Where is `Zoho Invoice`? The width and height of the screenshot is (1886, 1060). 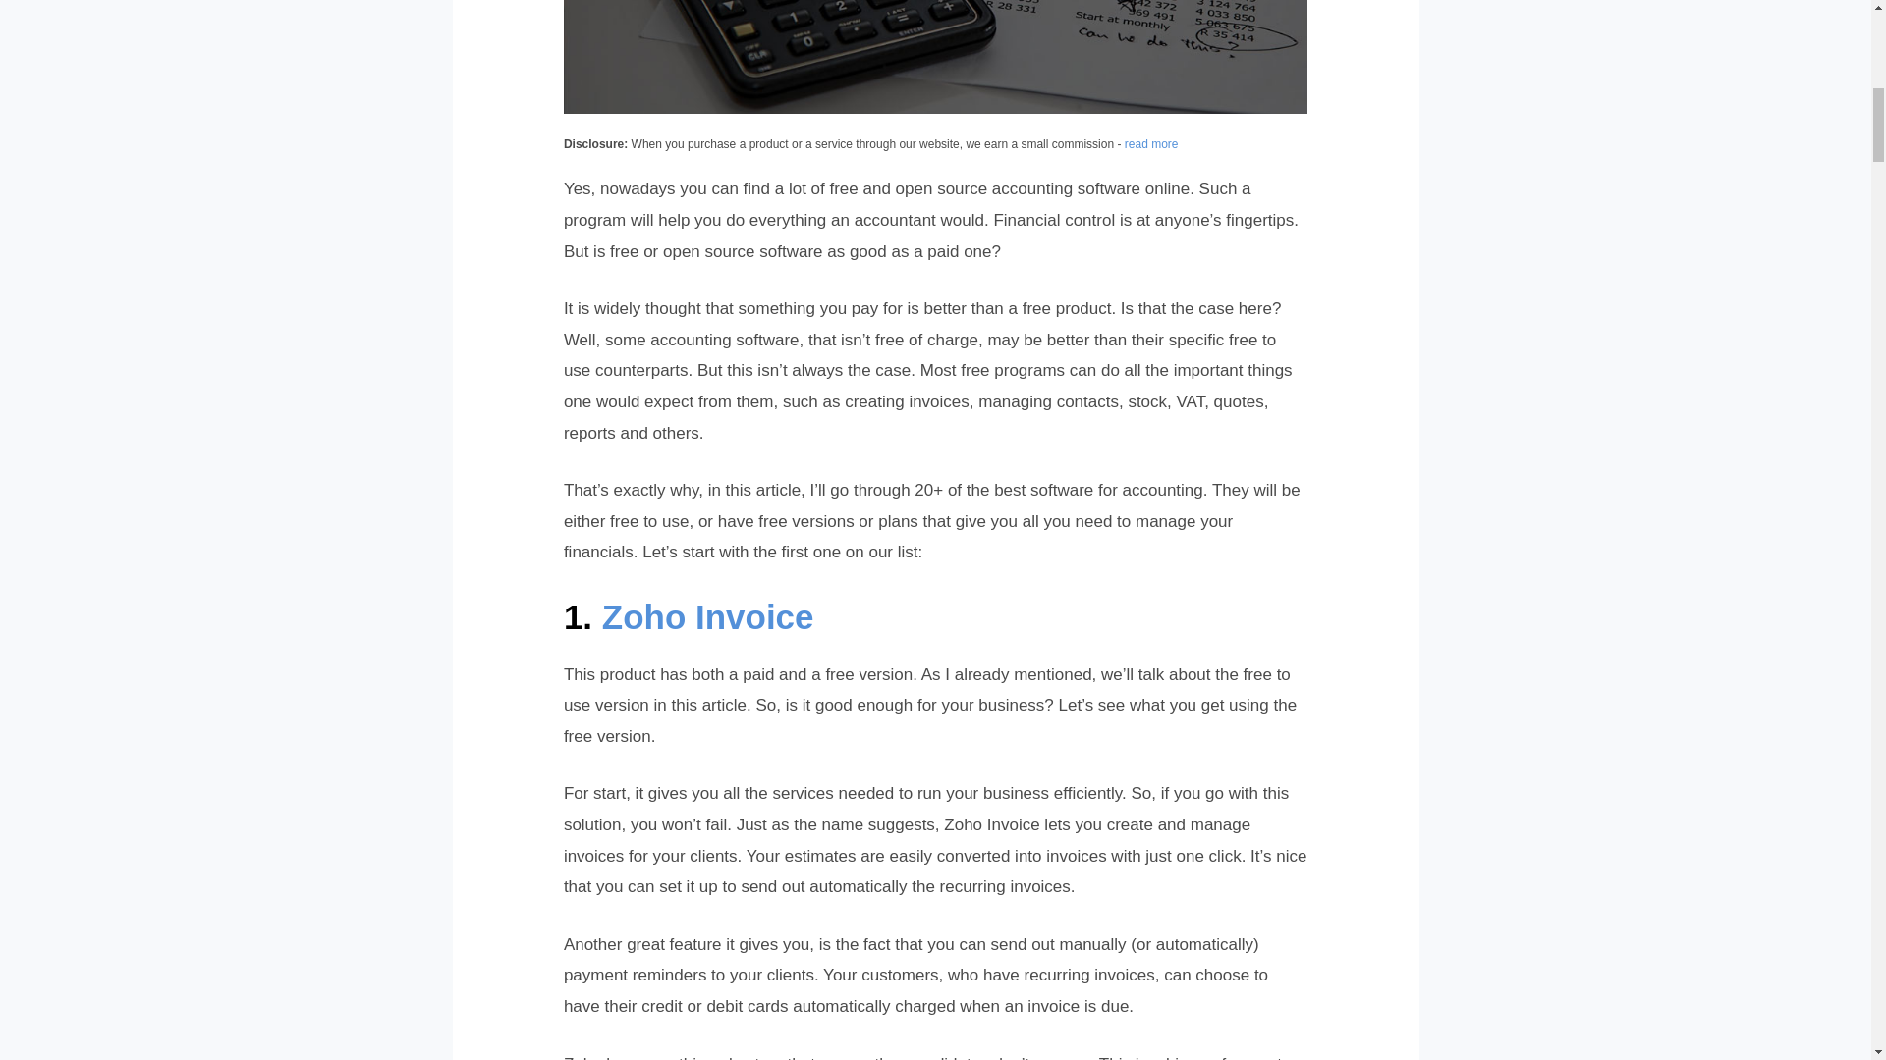
Zoho Invoice is located at coordinates (707, 616).